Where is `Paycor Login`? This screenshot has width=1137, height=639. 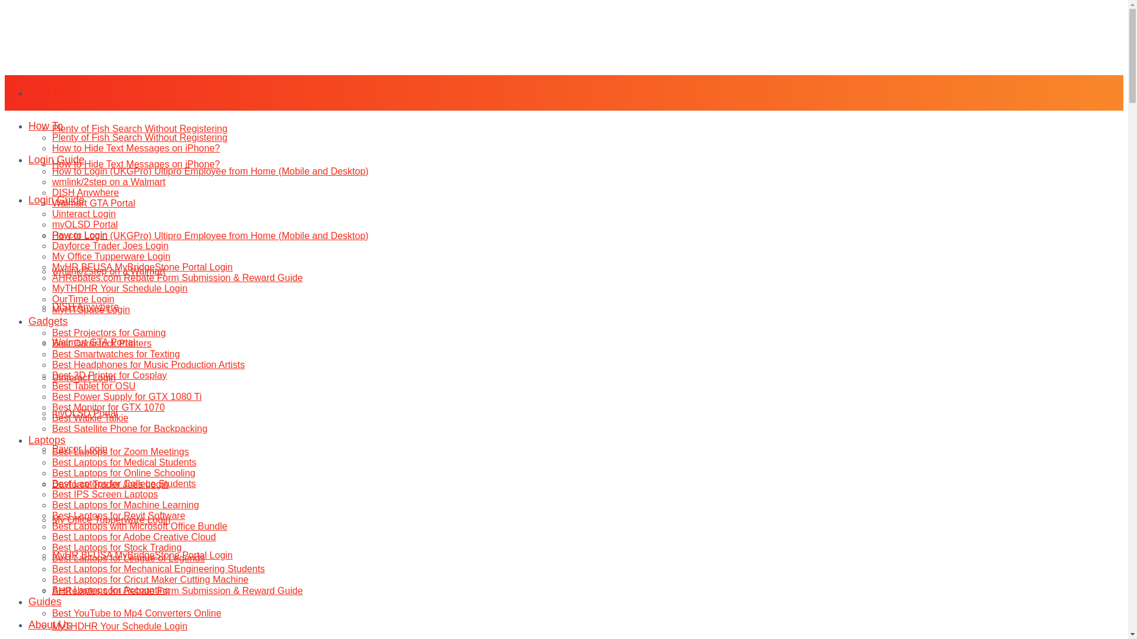 Paycor Login is located at coordinates (79, 448).